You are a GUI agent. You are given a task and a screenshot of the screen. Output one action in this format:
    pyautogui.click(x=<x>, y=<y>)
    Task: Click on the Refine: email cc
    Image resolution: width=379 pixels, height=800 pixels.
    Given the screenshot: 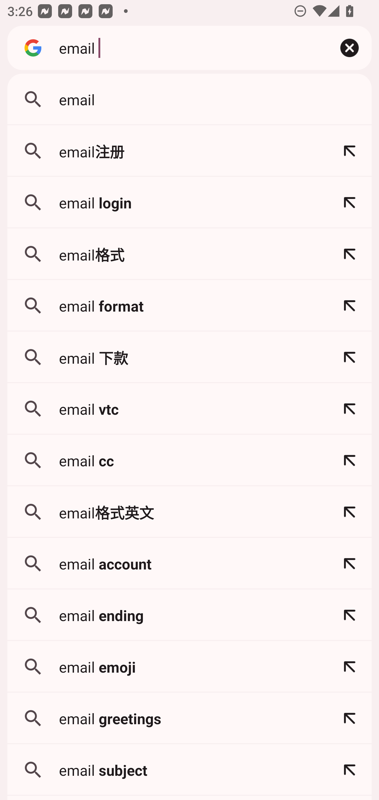 What is the action you would take?
    pyautogui.click(x=350, y=460)
    